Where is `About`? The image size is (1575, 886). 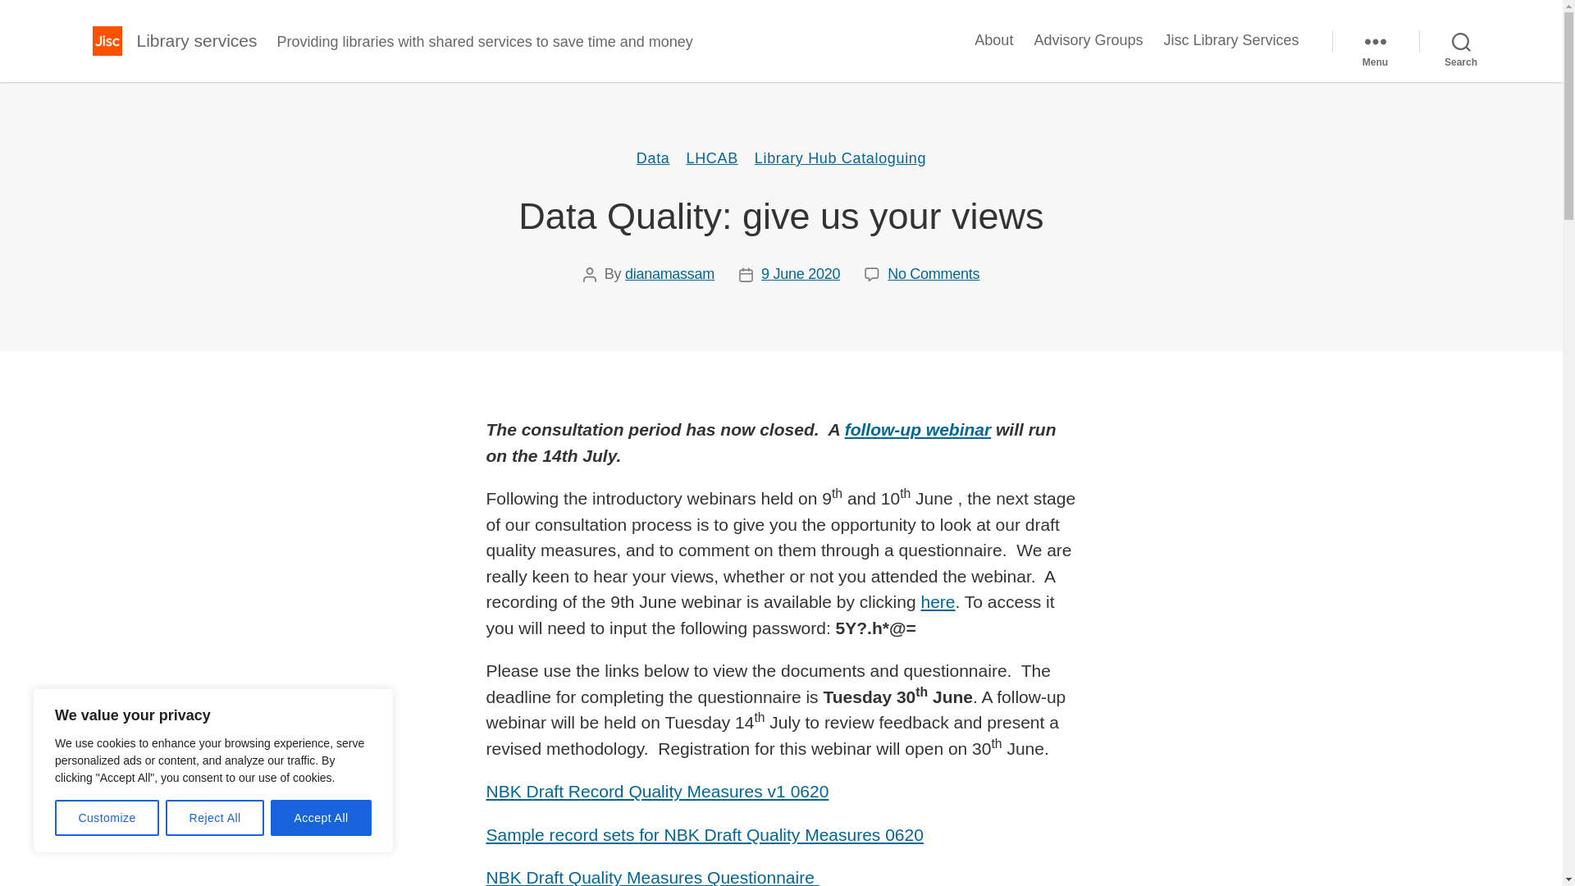
About is located at coordinates (993, 40).